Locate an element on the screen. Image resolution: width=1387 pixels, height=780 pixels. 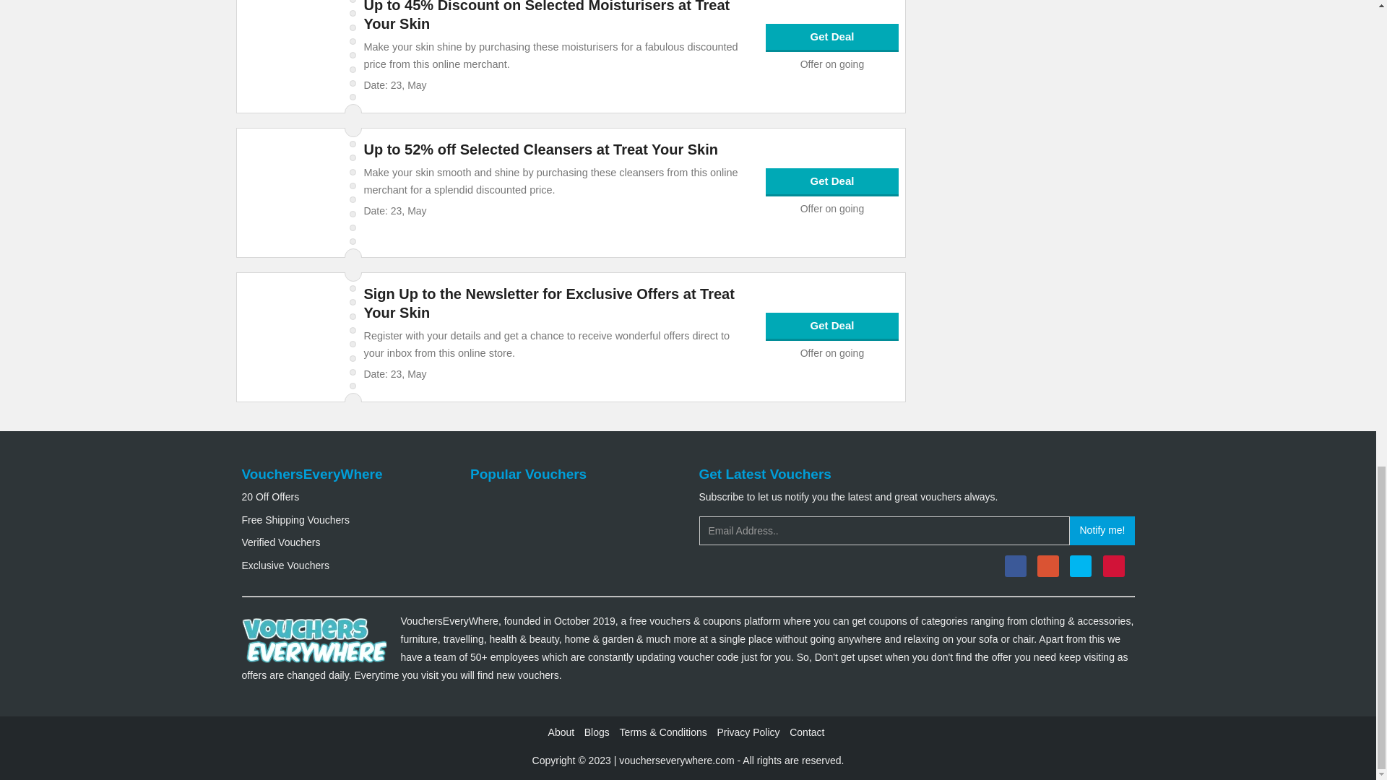
Get Deal is located at coordinates (832, 326).